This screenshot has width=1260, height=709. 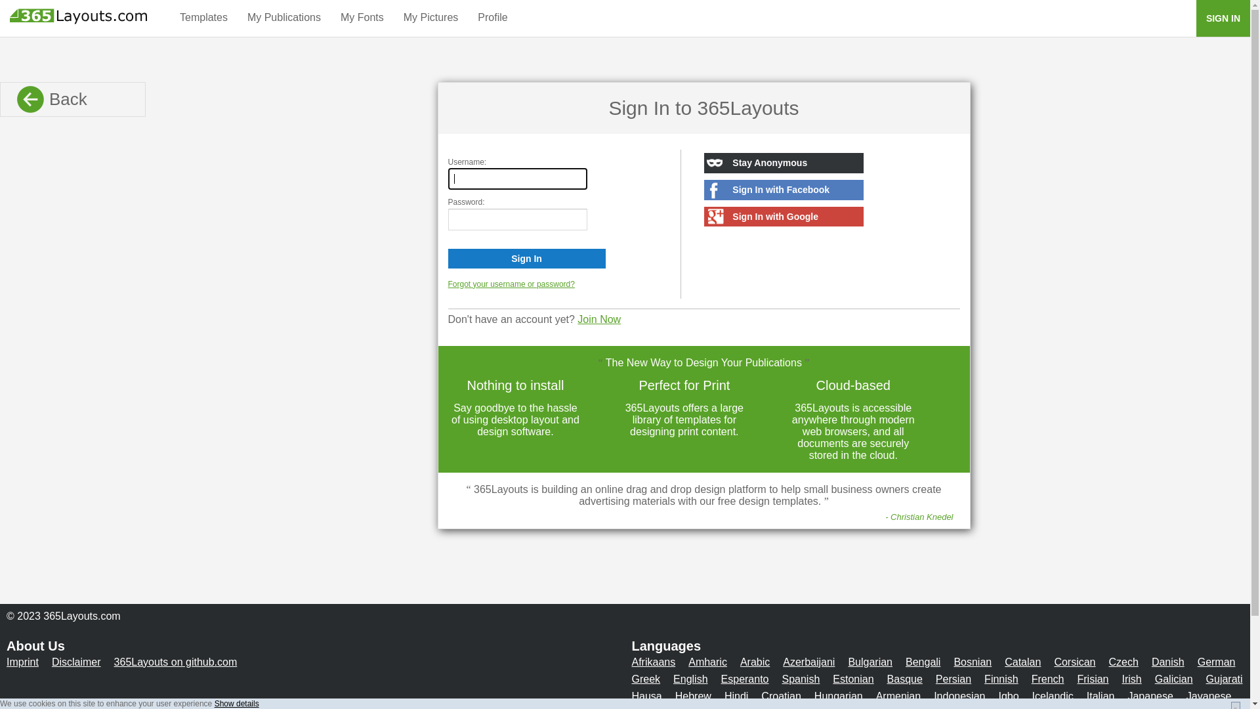 I want to click on Bengali, so click(x=923, y=662).